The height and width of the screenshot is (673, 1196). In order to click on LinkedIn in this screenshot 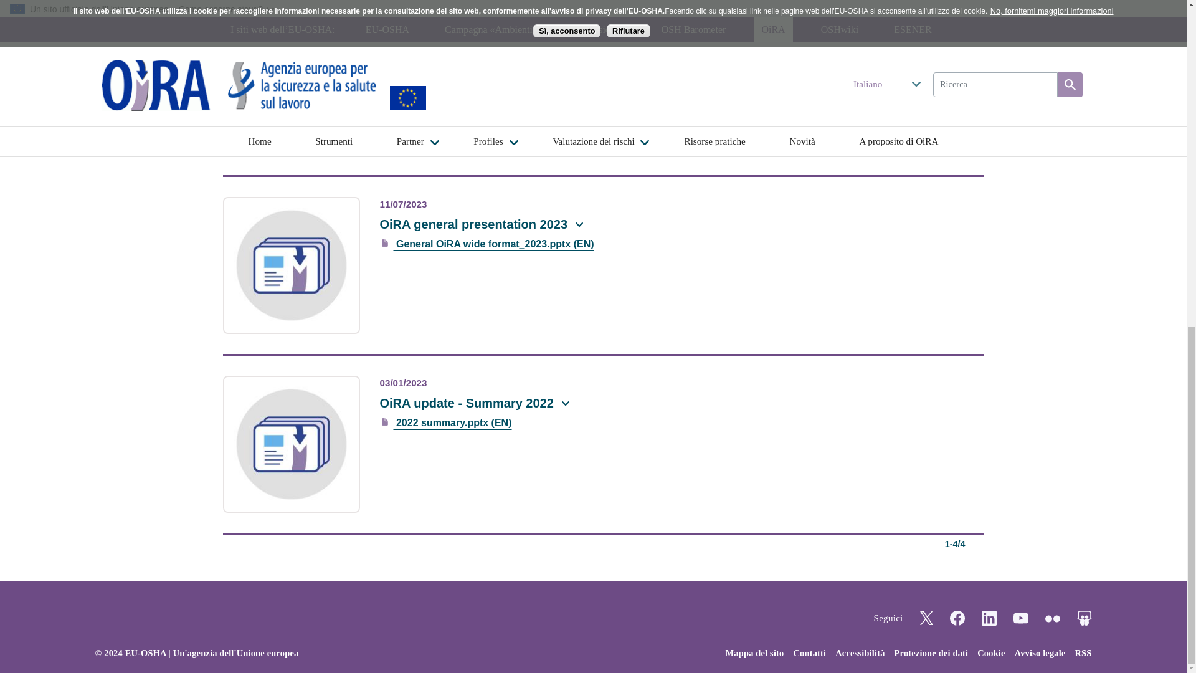, I will do `click(989, 618)`.